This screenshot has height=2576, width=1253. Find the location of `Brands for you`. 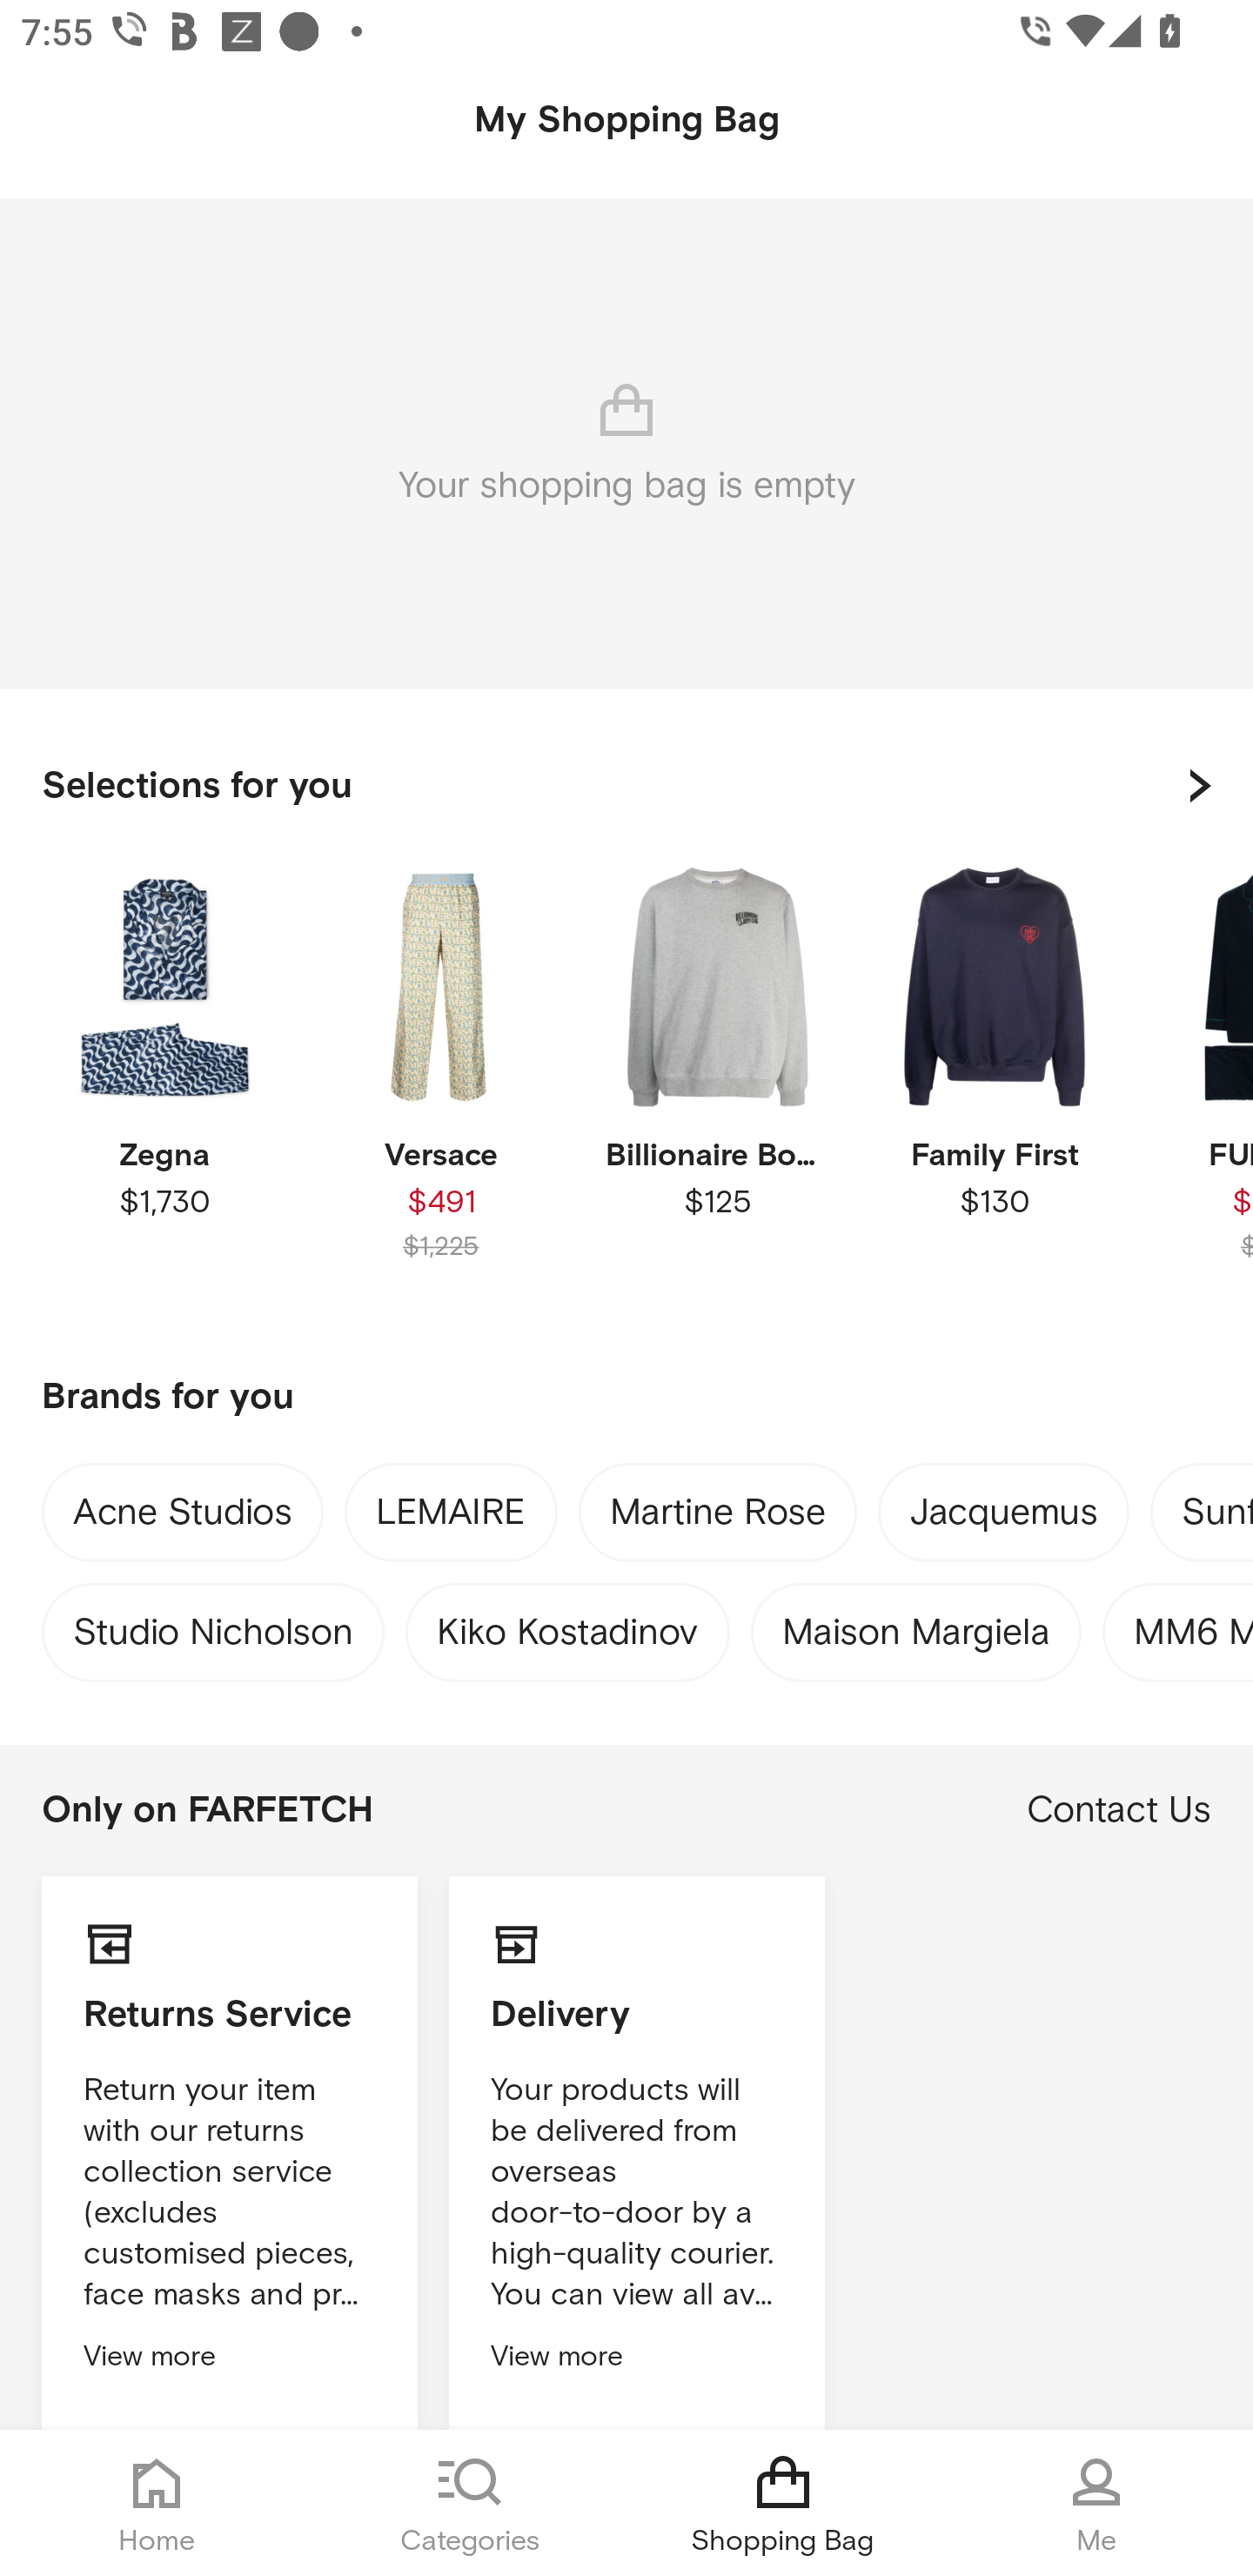

Brands for you is located at coordinates (626, 1398).